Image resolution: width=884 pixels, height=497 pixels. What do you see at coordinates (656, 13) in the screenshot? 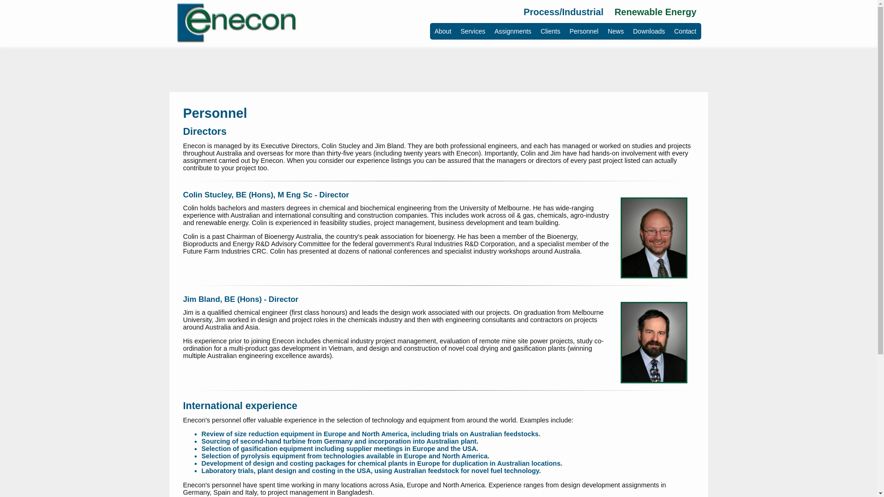
I see `Renewable Energy` at bounding box center [656, 13].